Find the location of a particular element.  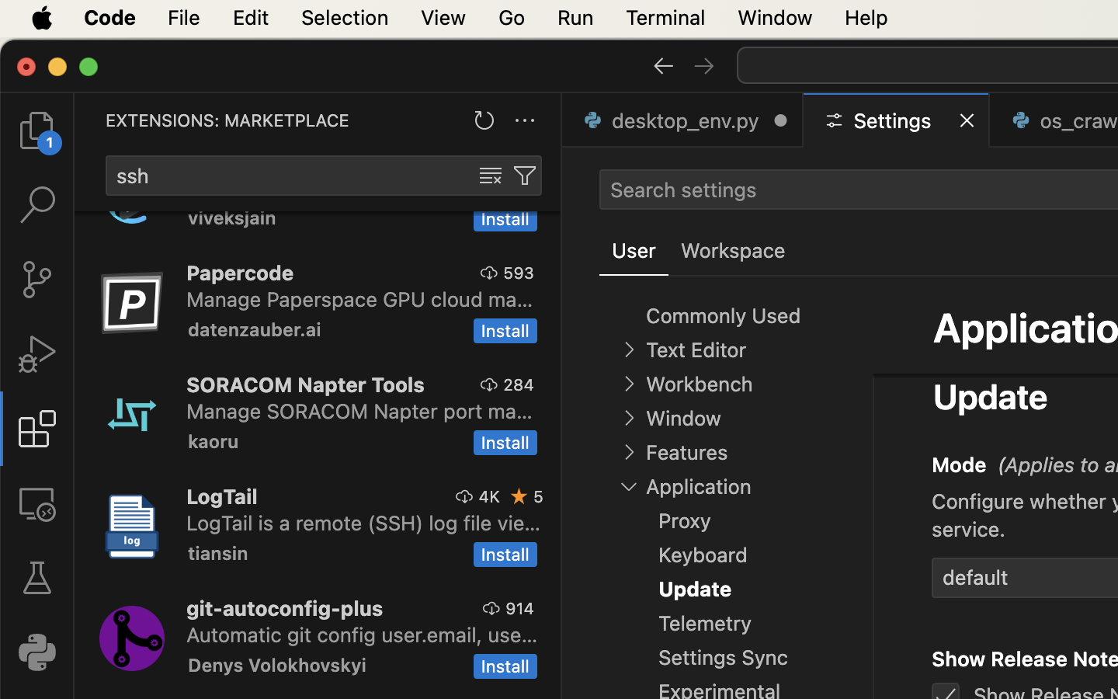

datenzauber.ai is located at coordinates (255, 329).